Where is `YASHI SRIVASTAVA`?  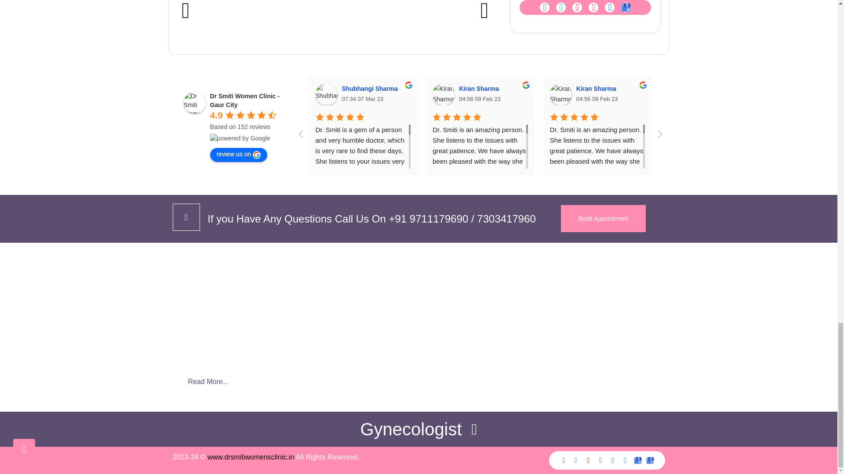 YASHI SRIVASTAVA is located at coordinates (795, 94).